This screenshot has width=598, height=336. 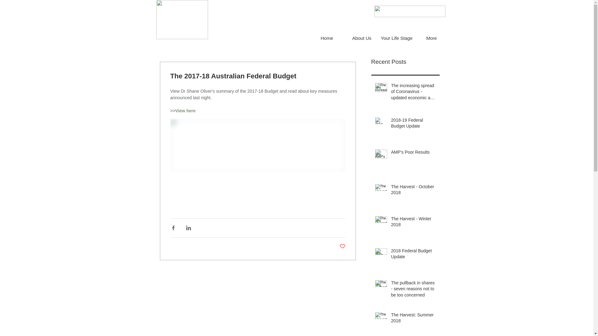 I want to click on 2018 Federal Budget Update, so click(x=414, y=255).